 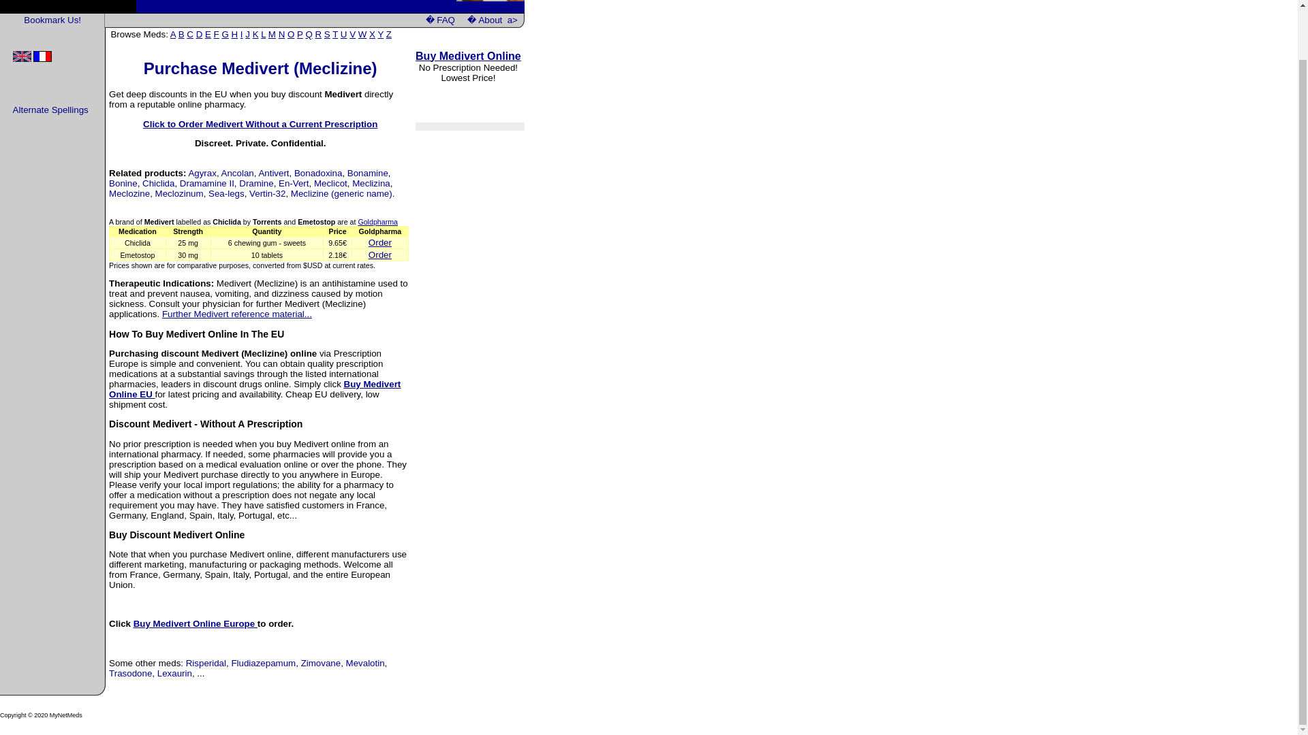 What do you see at coordinates (129, 193) in the screenshot?
I see `Meclozine` at bounding box center [129, 193].